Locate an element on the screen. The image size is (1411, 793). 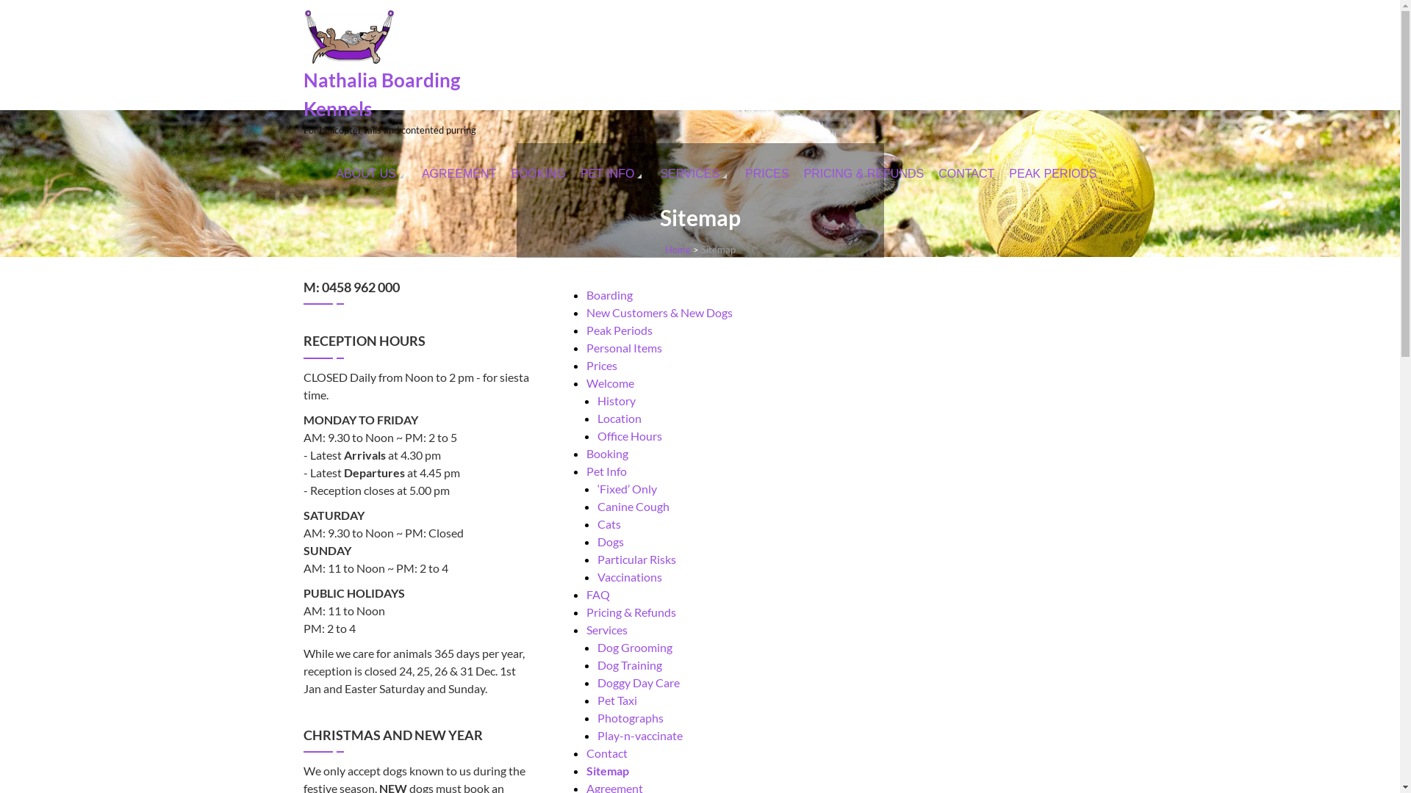
PRICING & REFUNDS is located at coordinates (864, 174).